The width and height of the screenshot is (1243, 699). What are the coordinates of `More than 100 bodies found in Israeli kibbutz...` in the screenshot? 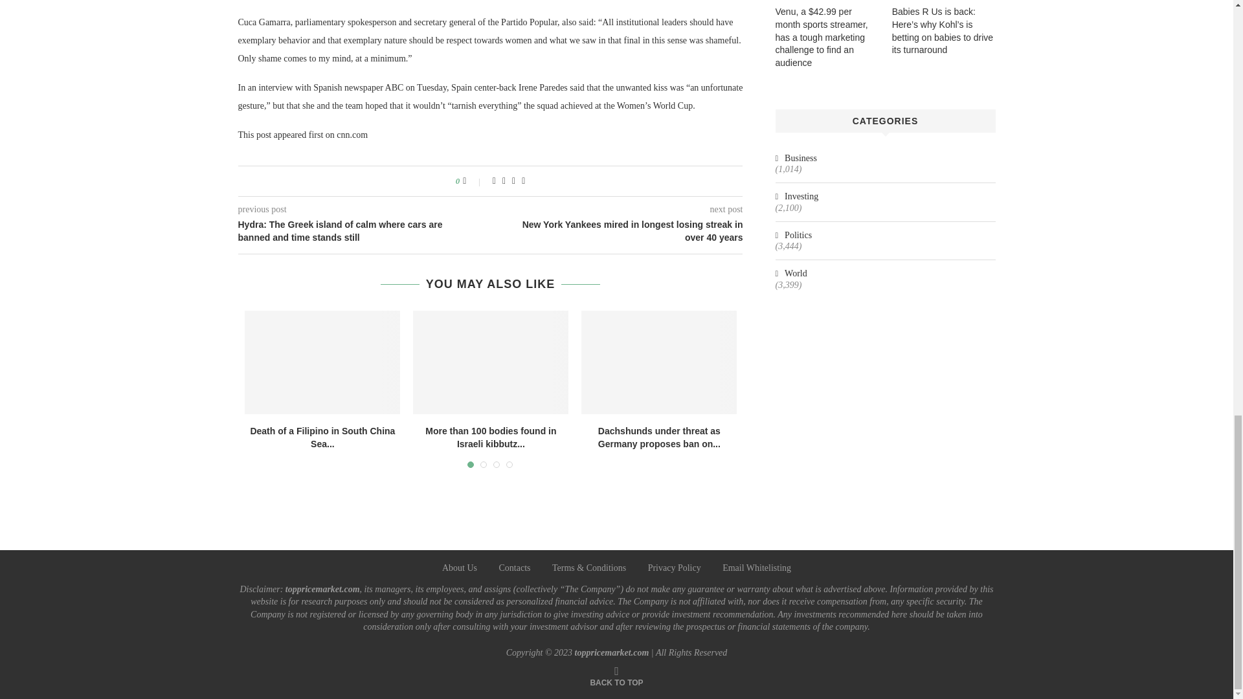 It's located at (490, 438).